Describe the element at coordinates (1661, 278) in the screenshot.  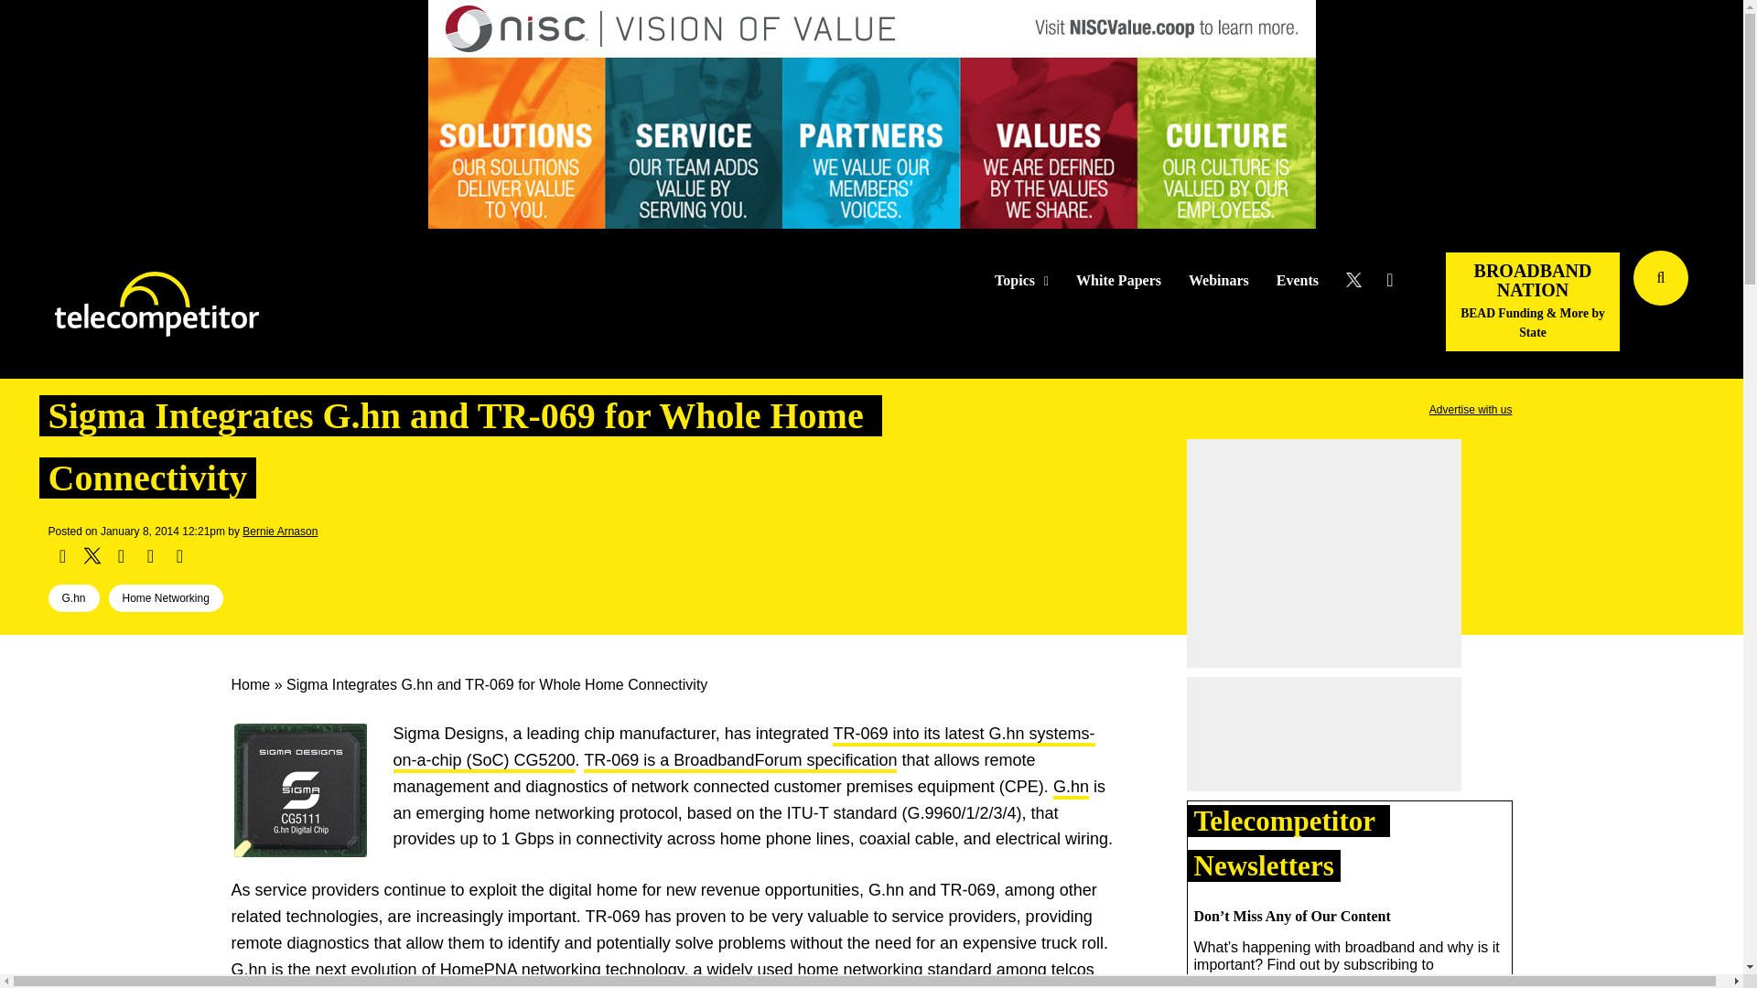
I see `Search telecompetitor.com` at that location.